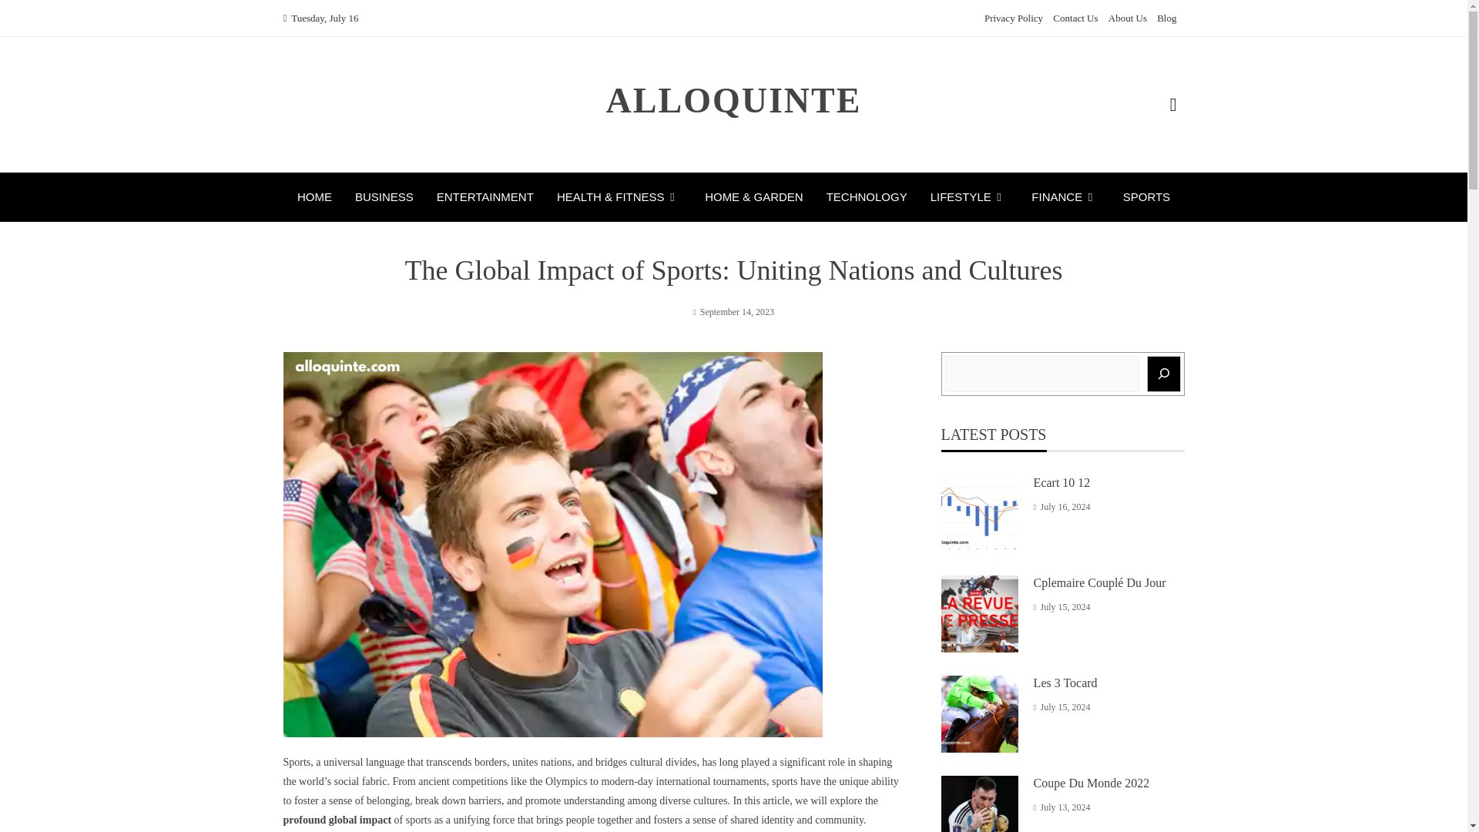 Image resolution: width=1479 pixels, height=832 pixels. What do you see at coordinates (485, 197) in the screenshot?
I see `ENTERTAINMENT` at bounding box center [485, 197].